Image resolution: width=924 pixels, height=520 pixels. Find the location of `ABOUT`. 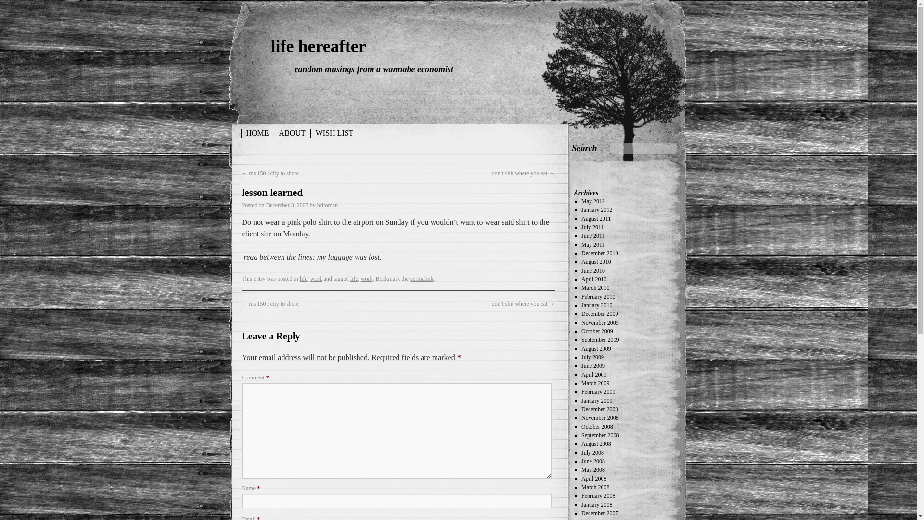

ABOUT is located at coordinates (293, 133).